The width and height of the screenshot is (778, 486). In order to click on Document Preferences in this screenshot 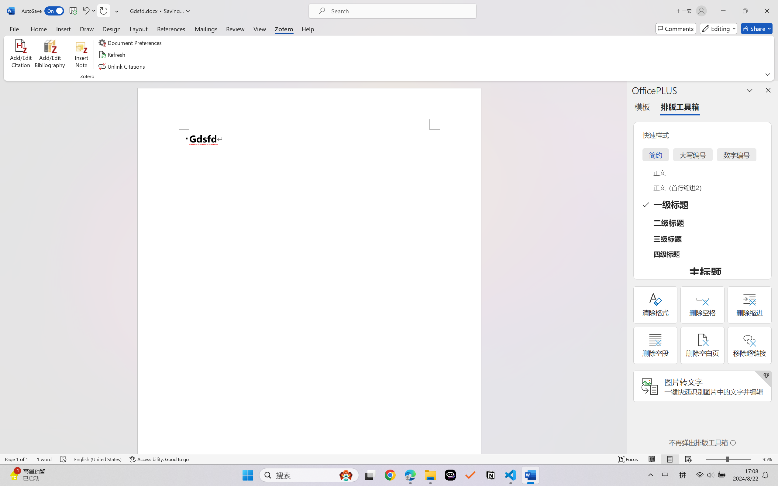, I will do `click(131, 43)`.